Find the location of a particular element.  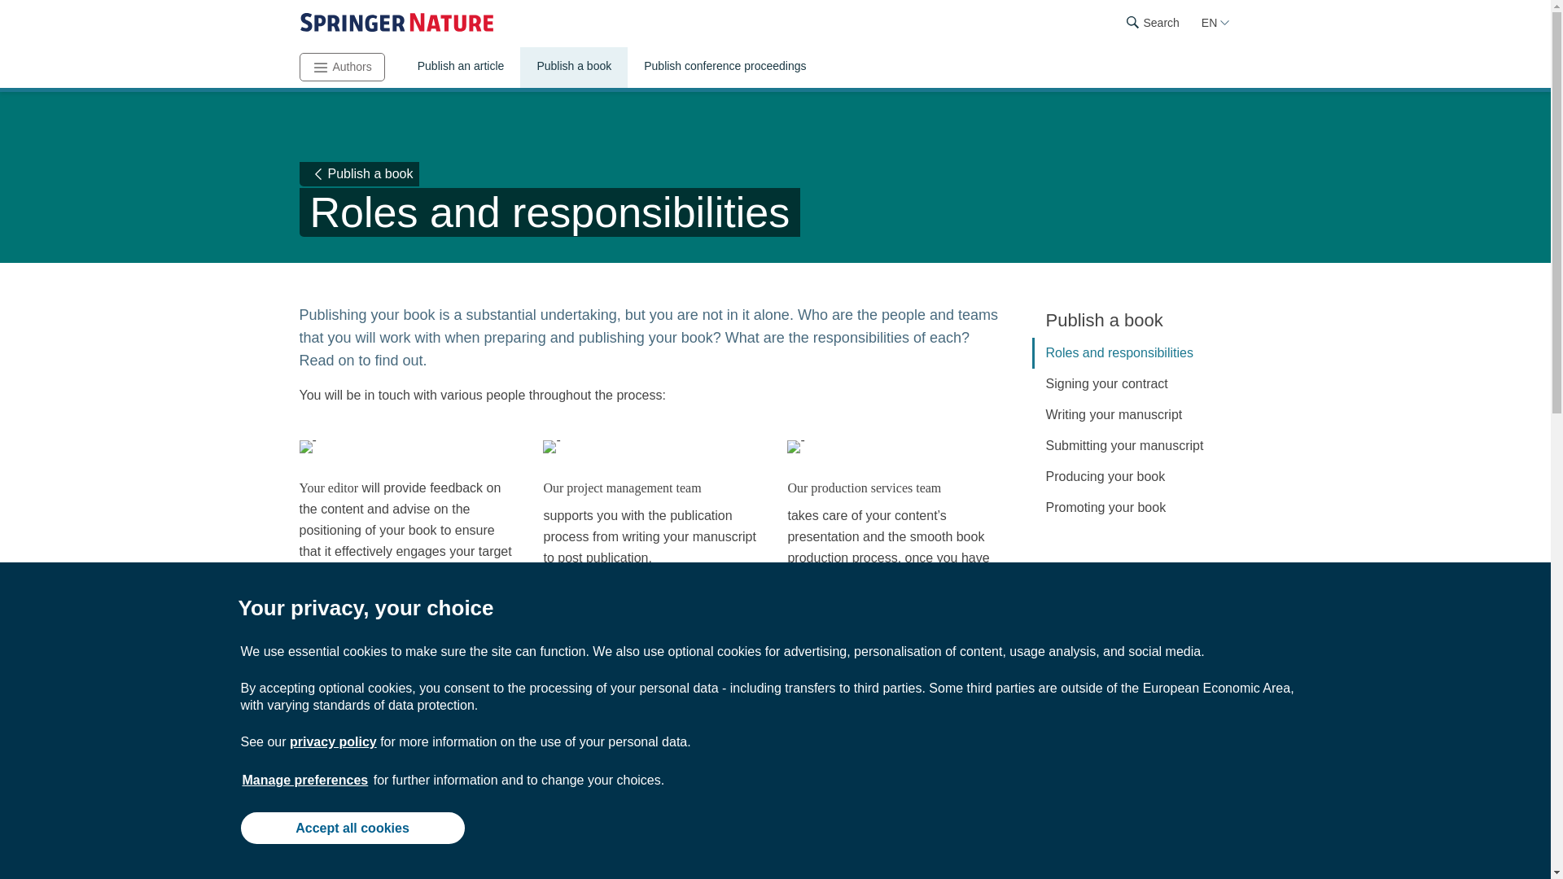

Open access books is located at coordinates (409, 837).